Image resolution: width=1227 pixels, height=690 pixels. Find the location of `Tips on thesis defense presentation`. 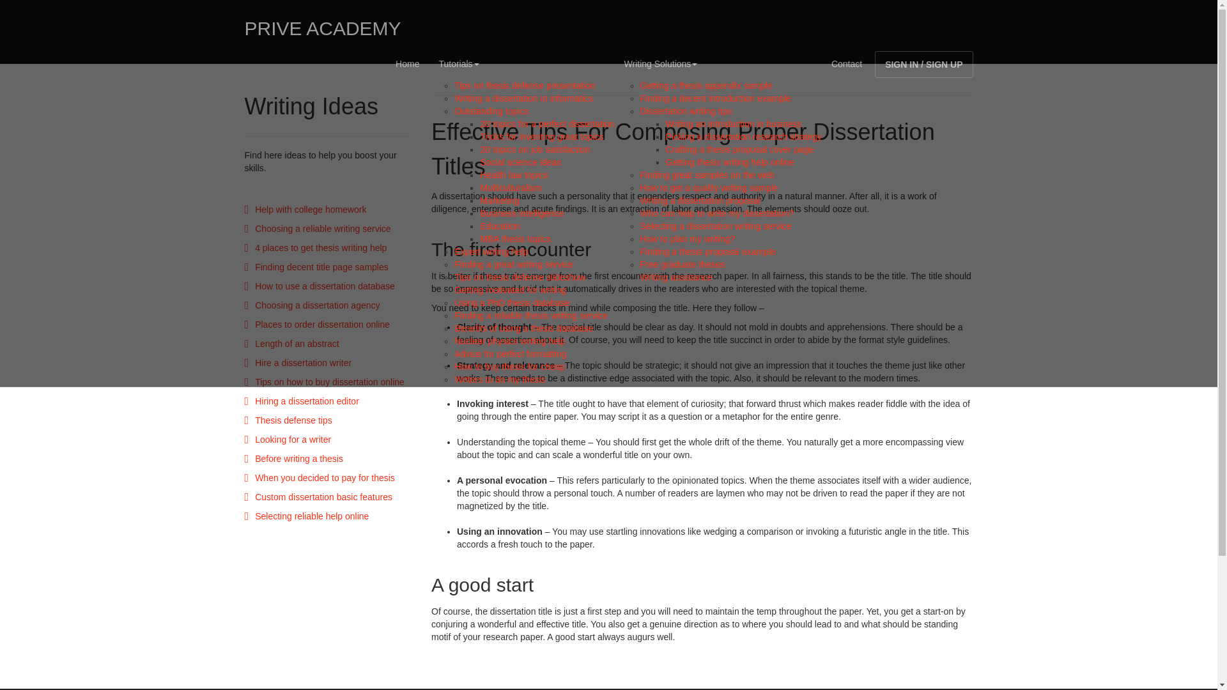

Tips on thesis defense presentation is located at coordinates (524, 86).